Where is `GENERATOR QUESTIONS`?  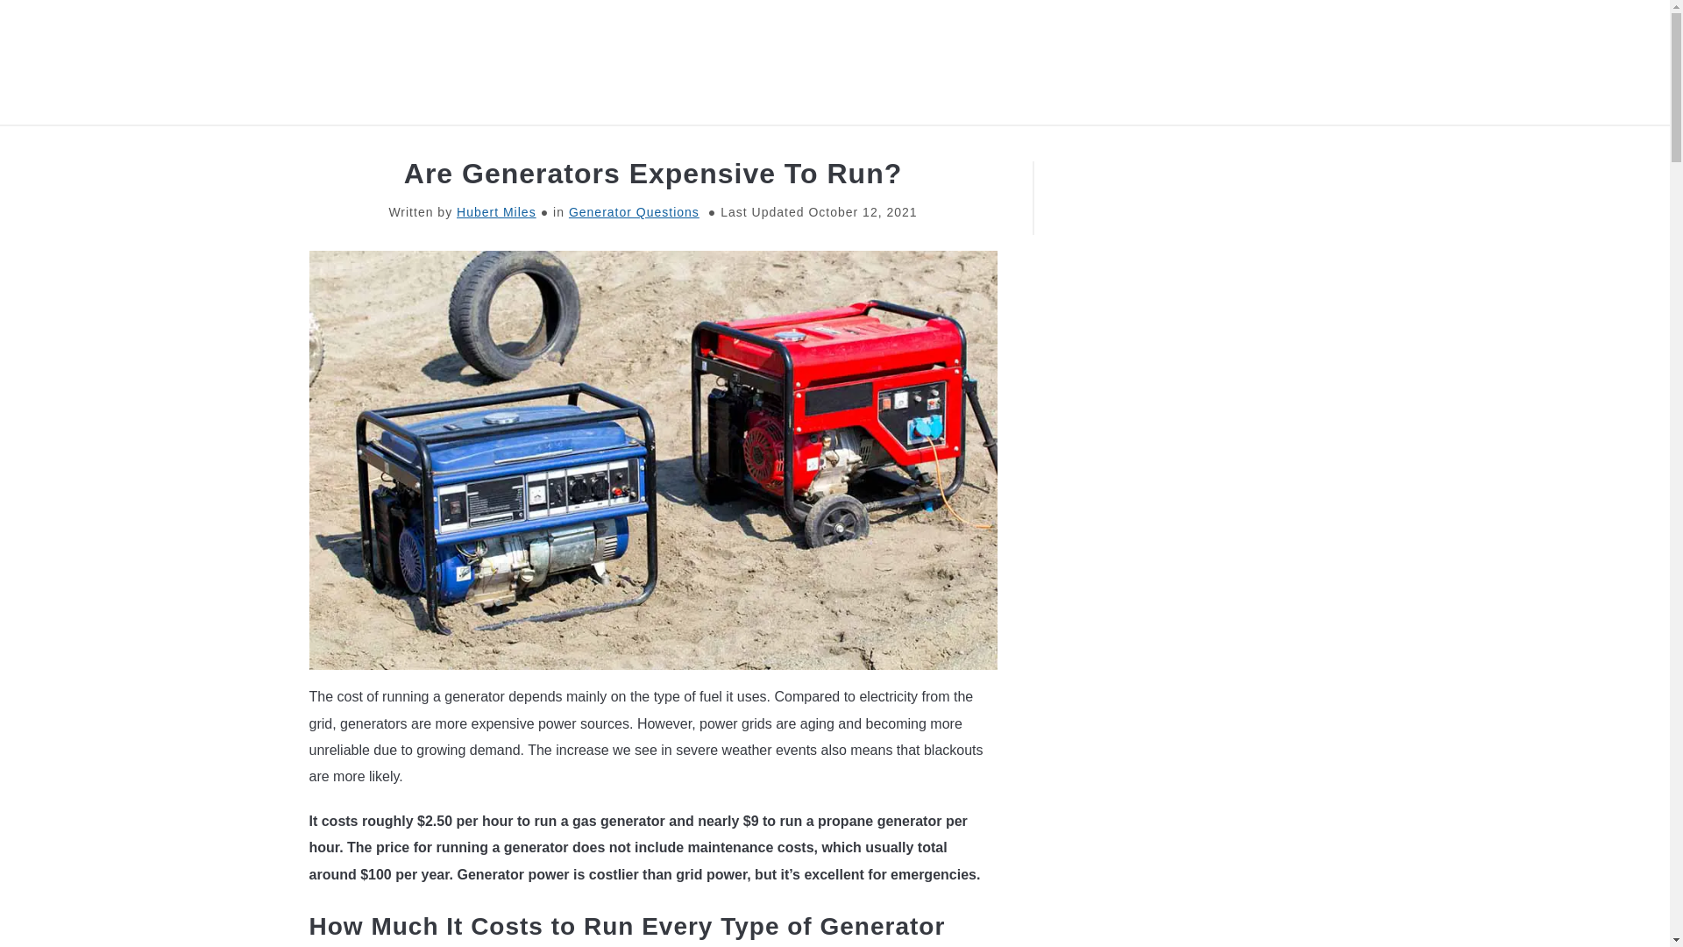
GENERATOR QUESTIONS is located at coordinates (950, 146).